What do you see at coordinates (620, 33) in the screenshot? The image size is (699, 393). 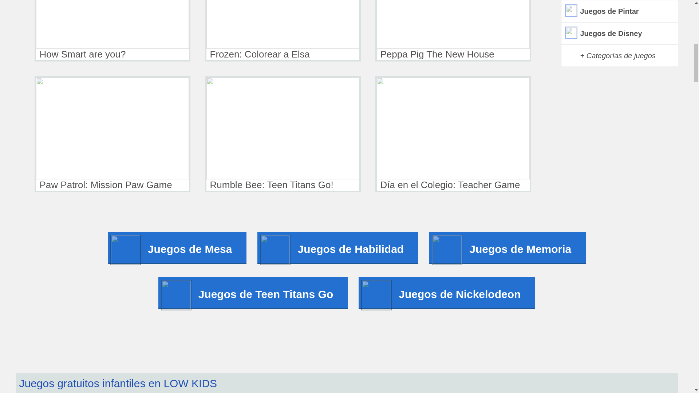 I see `Juegos de Disney` at bounding box center [620, 33].